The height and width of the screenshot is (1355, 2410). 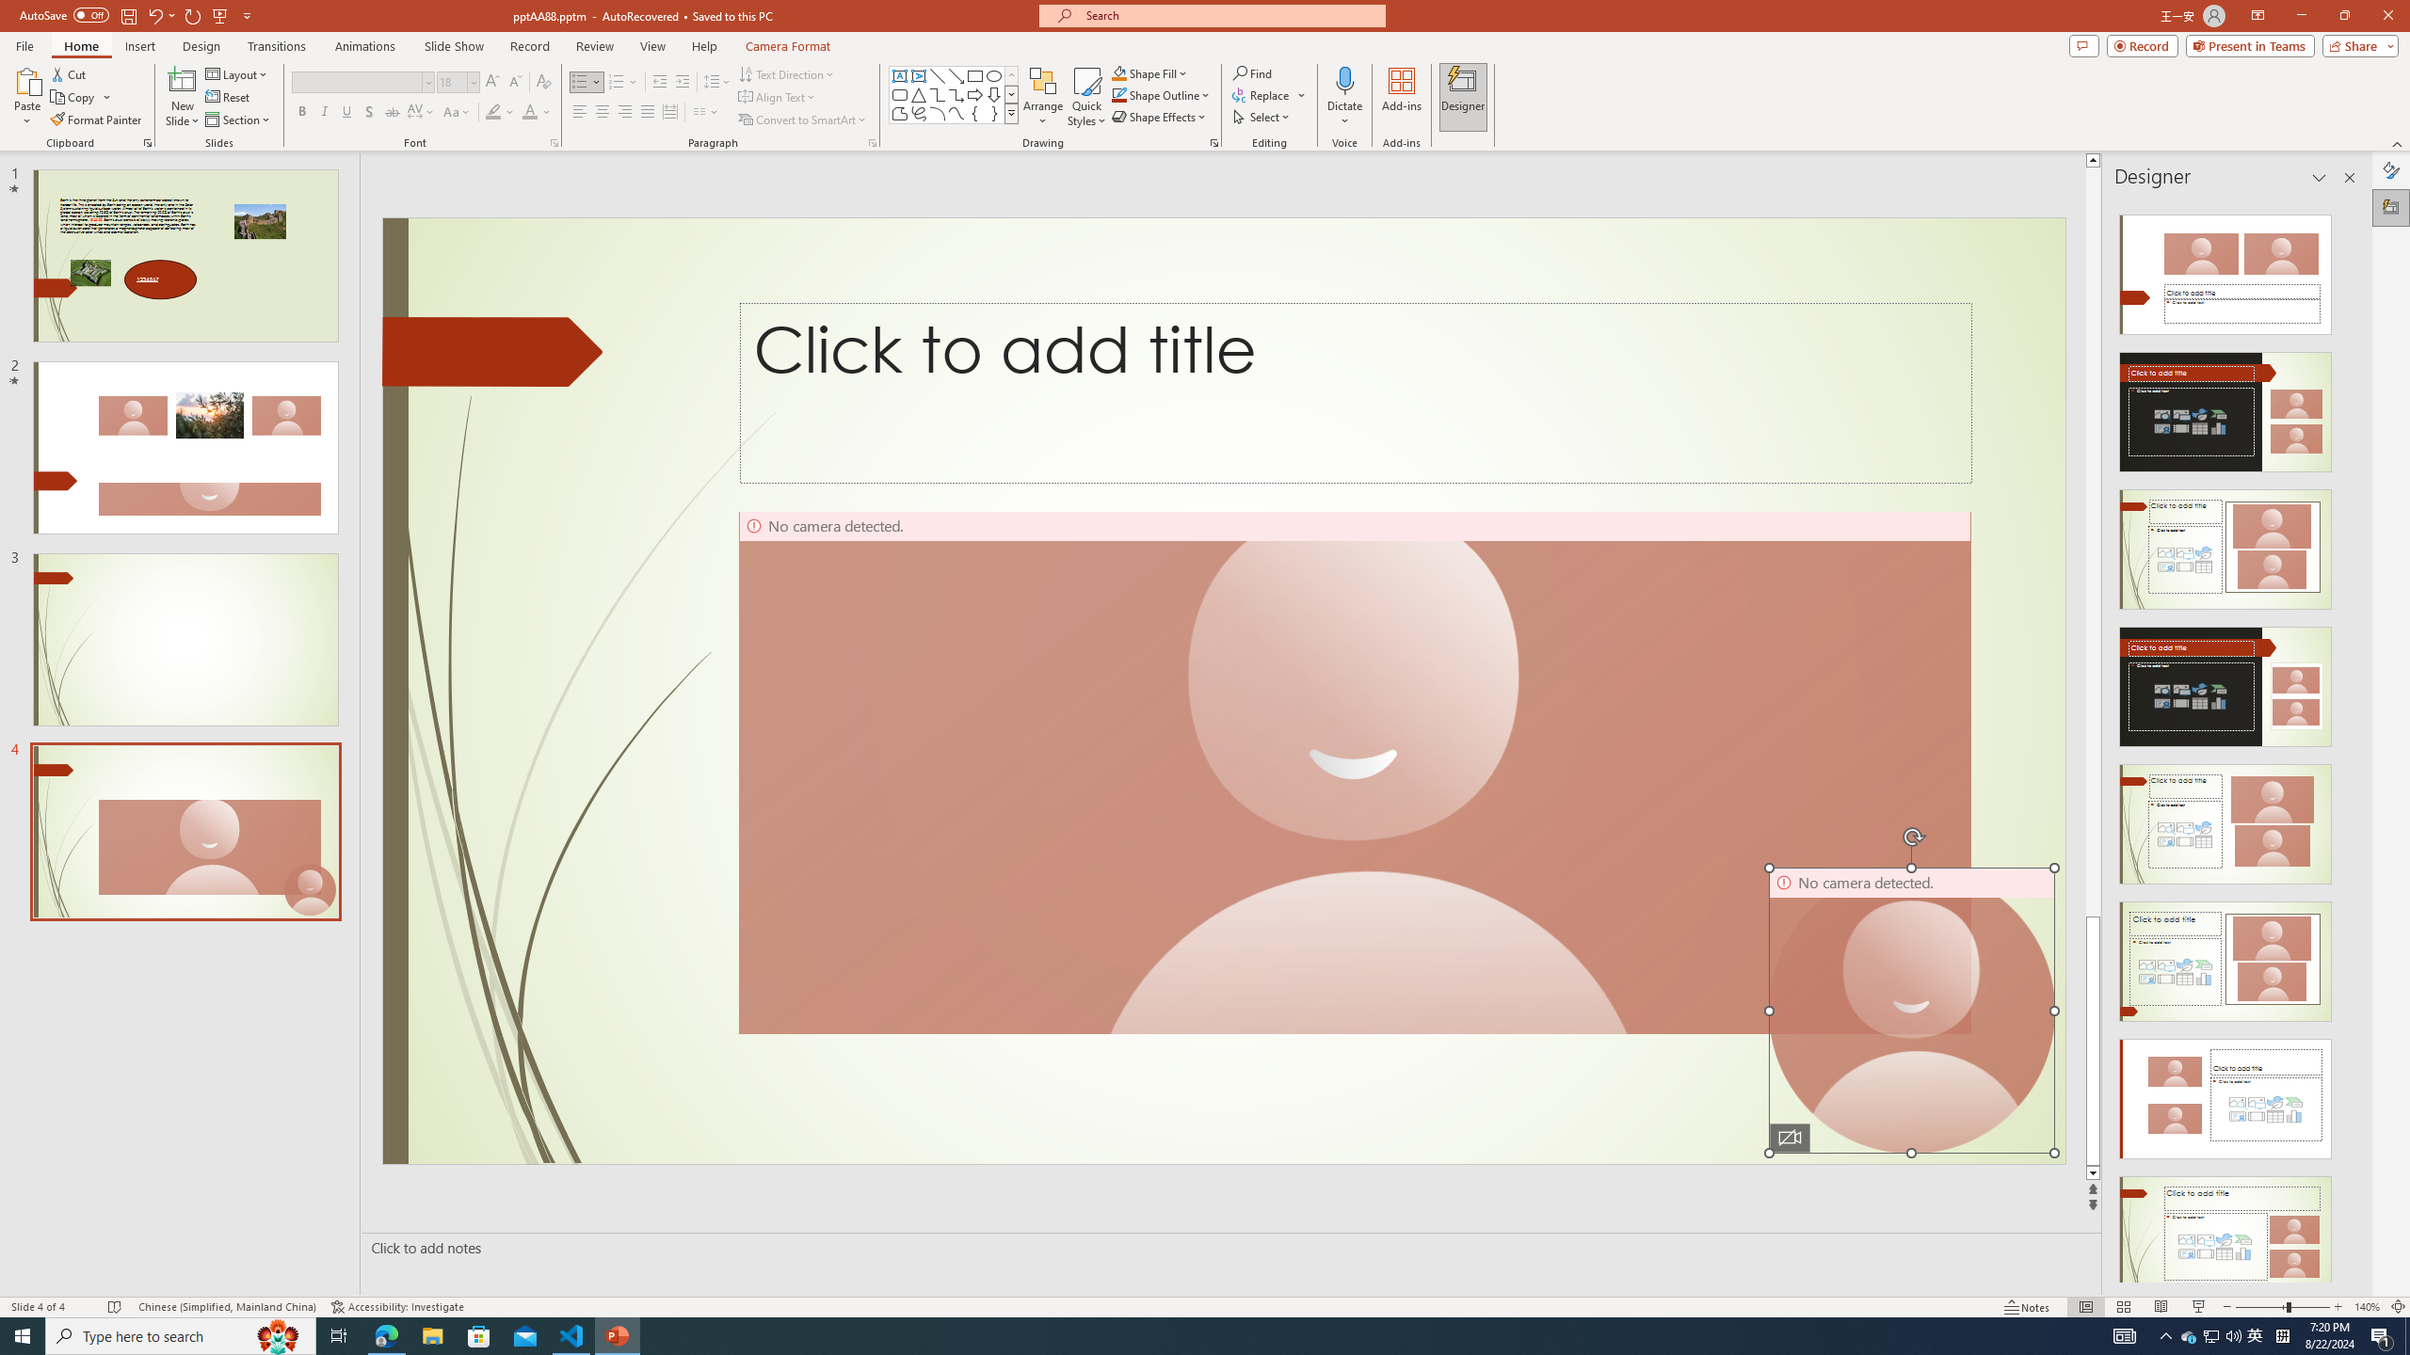 What do you see at coordinates (2367, 1307) in the screenshot?
I see `Zoom 140%` at bounding box center [2367, 1307].